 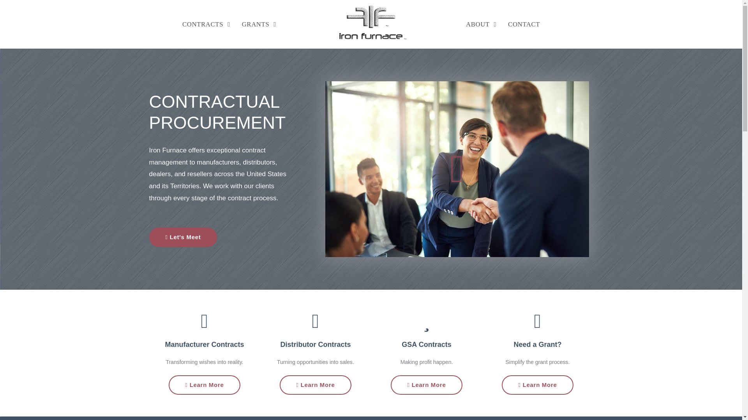 What do you see at coordinates (206, 24) in the screenshot?
I see `CONTRACTS` at bounding box center [206, 24].